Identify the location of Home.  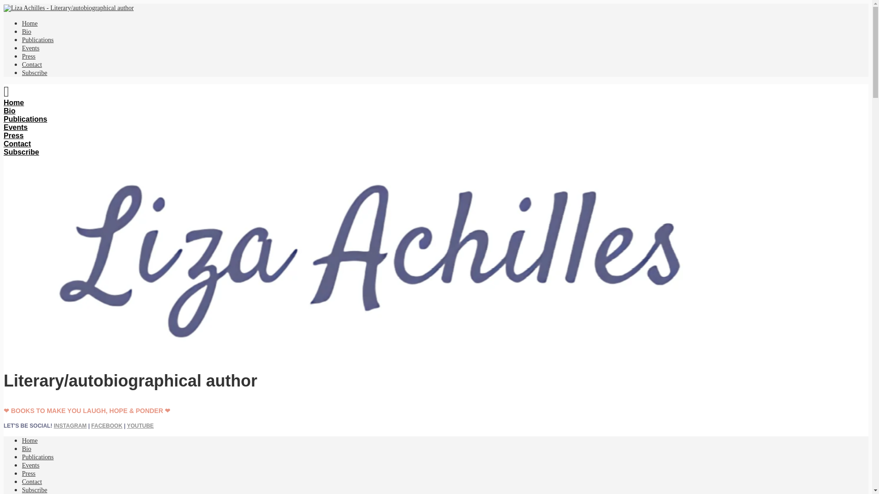
(30, 440).